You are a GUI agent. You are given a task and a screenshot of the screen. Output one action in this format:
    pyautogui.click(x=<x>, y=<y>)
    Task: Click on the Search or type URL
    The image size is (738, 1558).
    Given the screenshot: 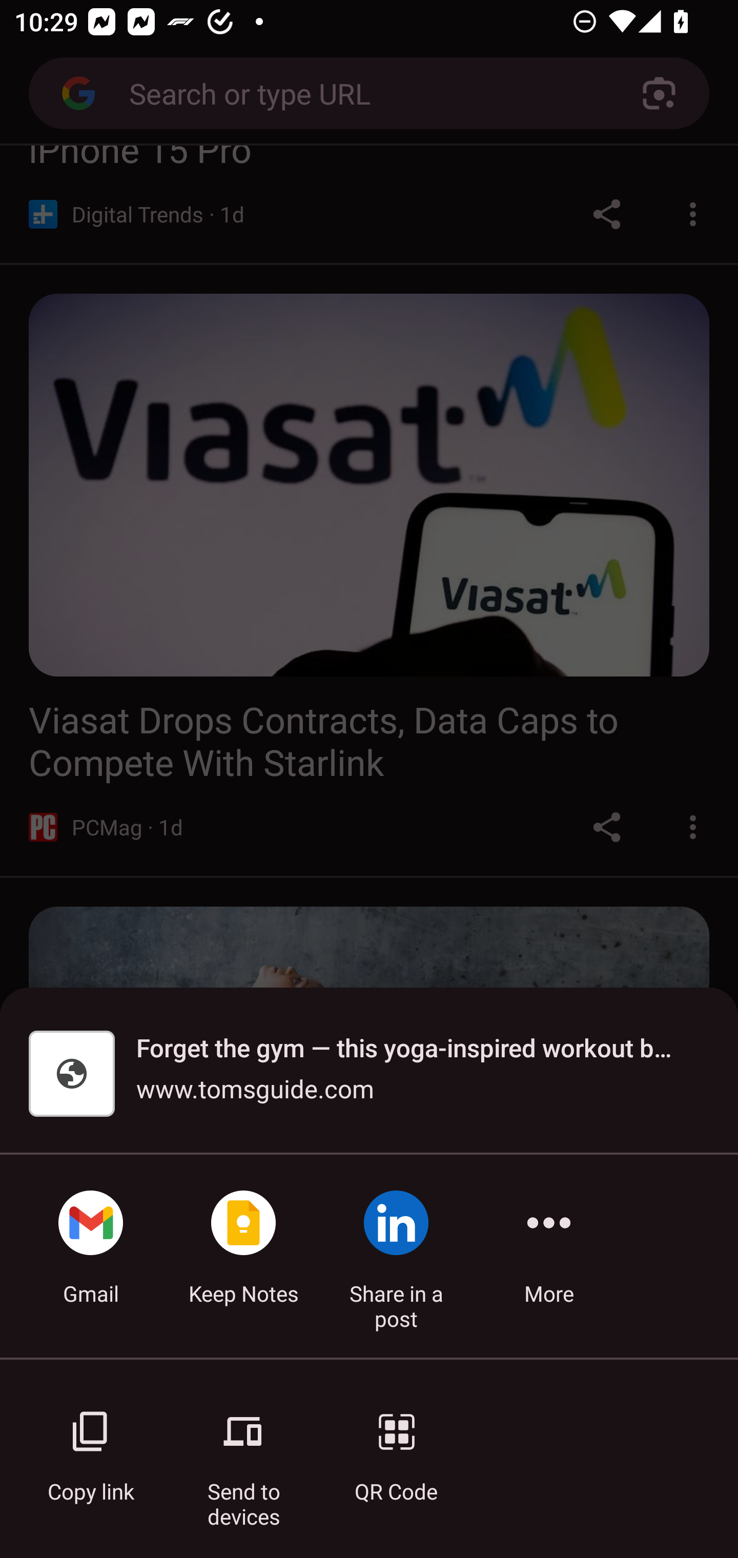 What is the action you would take?
    pyautogui.click(x=362, y=92)
    